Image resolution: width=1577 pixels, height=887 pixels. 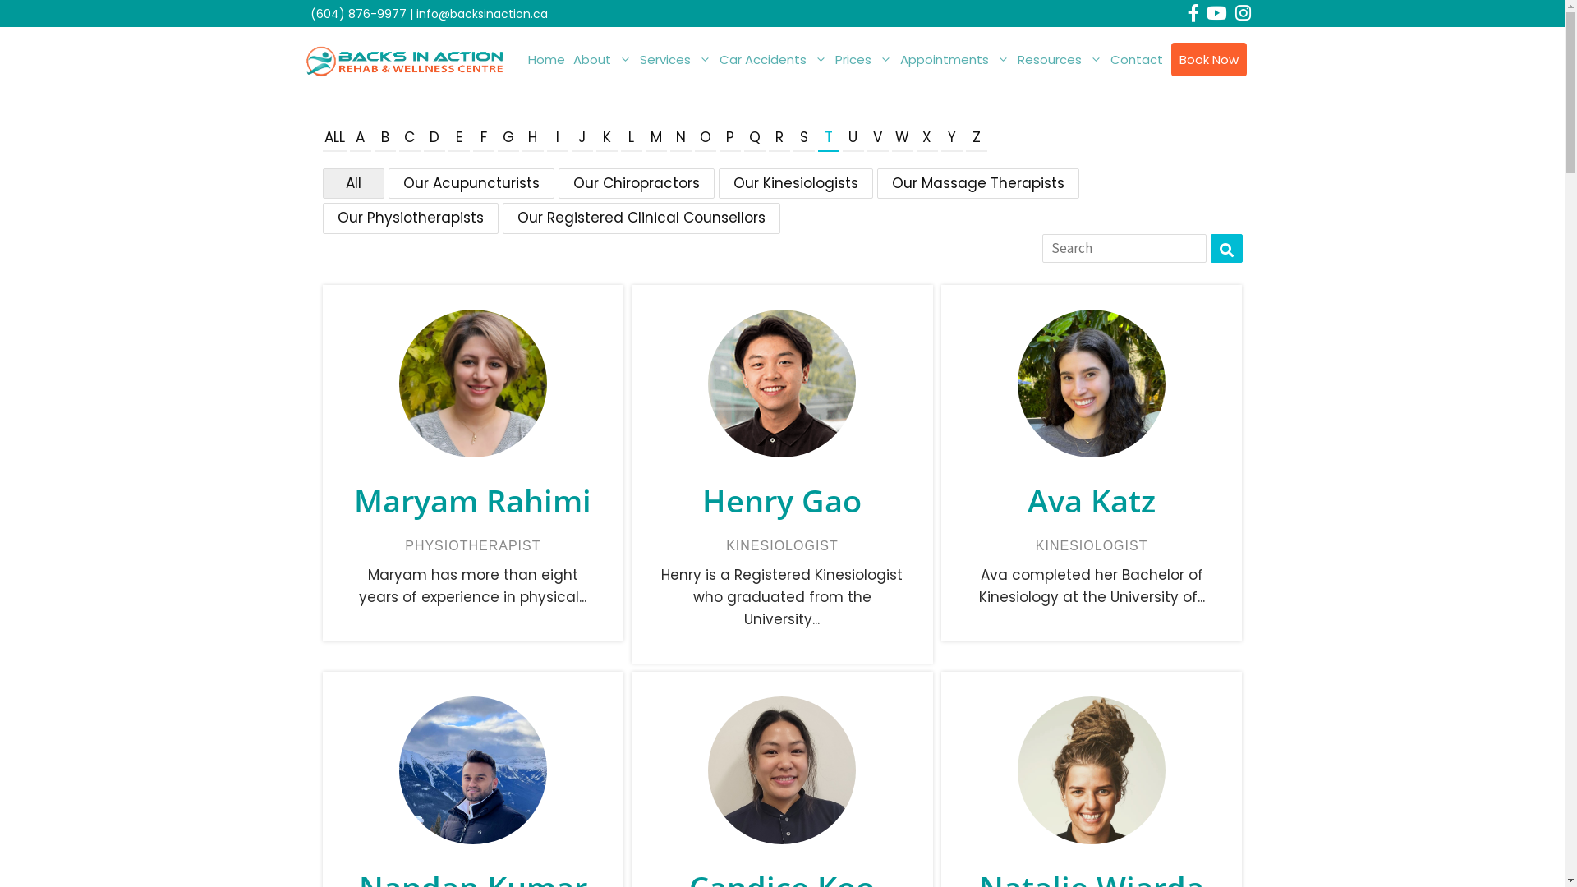 What do you see at coordinates (903, 139) in the screenshot?
I see `W` at bounding box center [903, 139].